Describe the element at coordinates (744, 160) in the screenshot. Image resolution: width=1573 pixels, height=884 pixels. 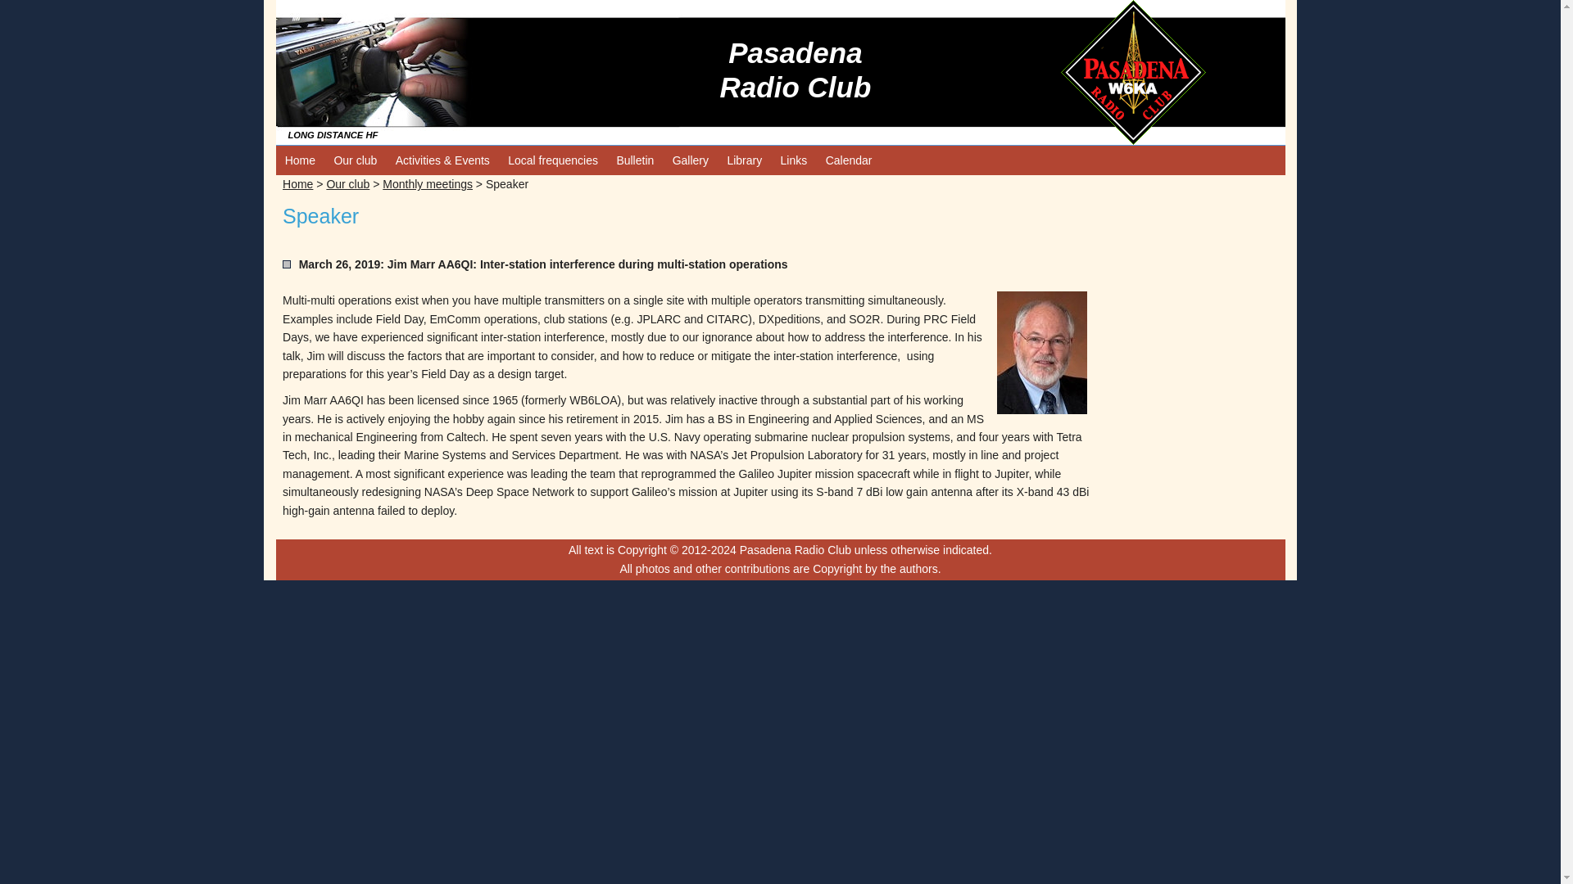
I see `Library` at that location.